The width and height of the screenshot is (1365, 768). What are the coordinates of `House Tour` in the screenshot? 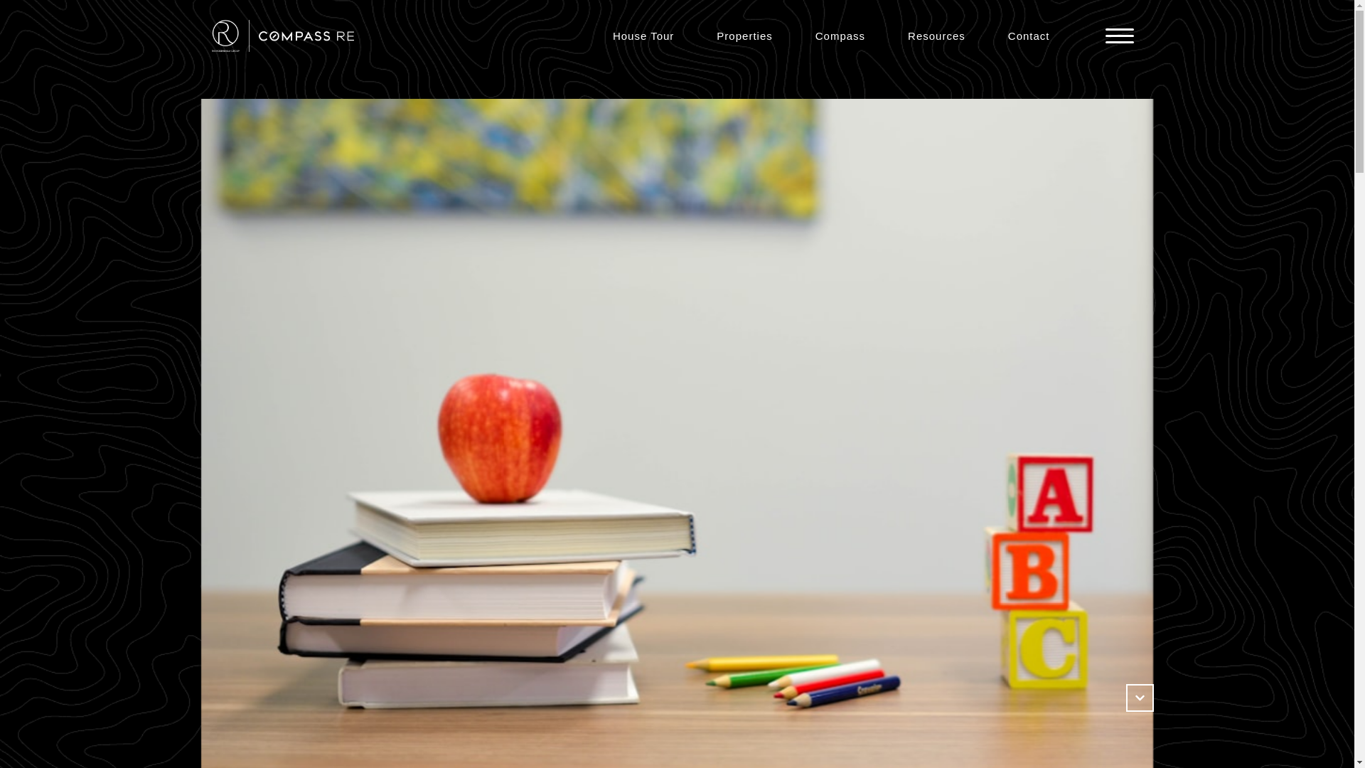 It's located at (643, 36).